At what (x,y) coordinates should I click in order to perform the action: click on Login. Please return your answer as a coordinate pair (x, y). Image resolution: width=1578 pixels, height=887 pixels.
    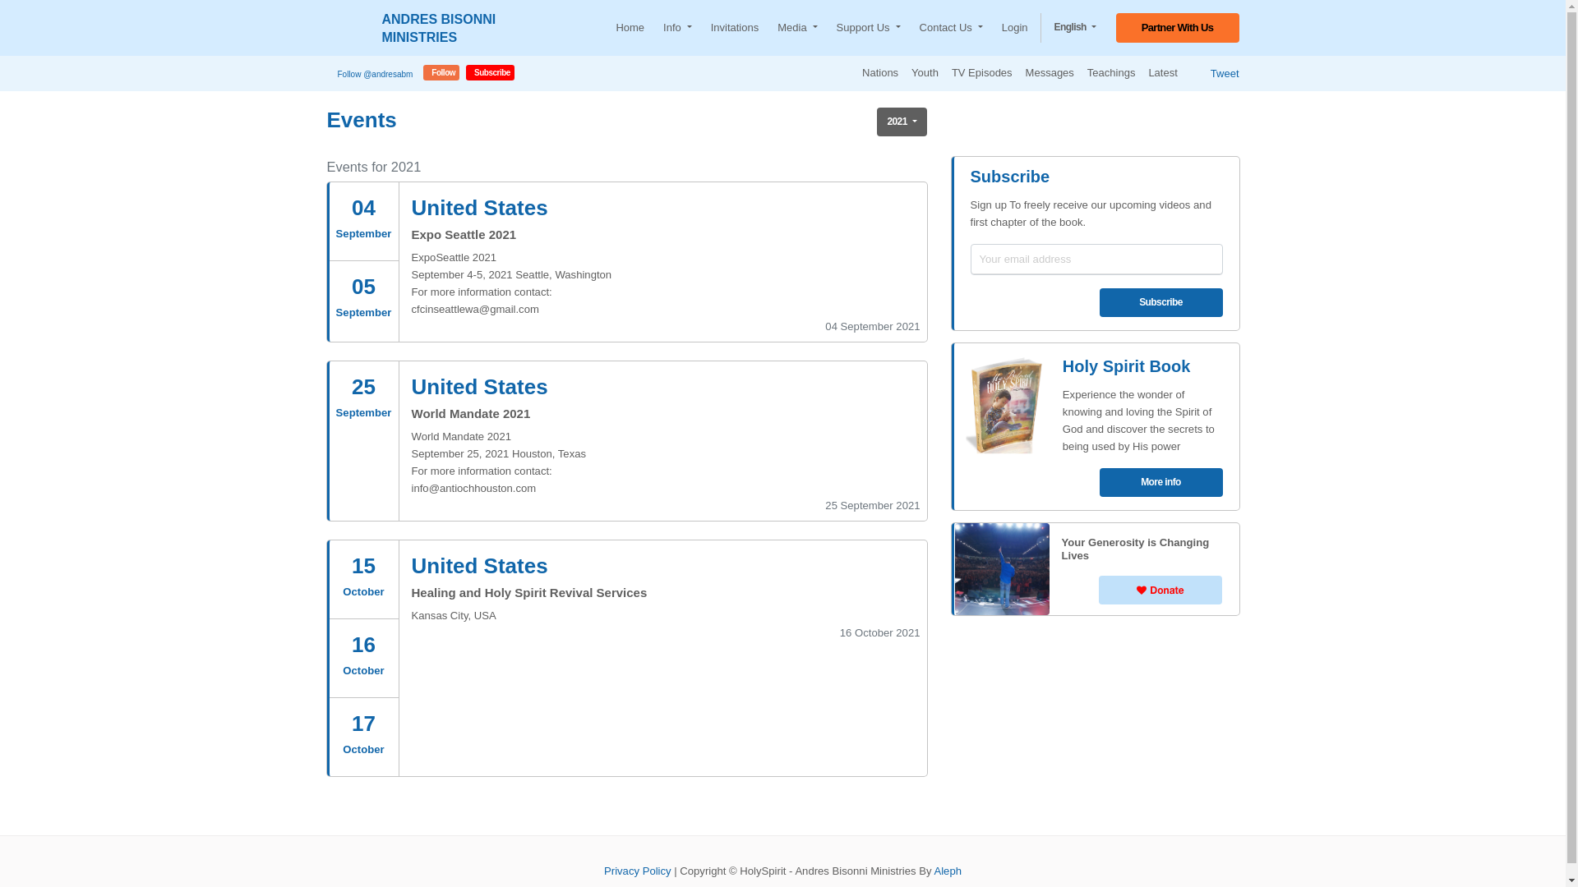
    Looking at the image, I should click on (1015, 28).